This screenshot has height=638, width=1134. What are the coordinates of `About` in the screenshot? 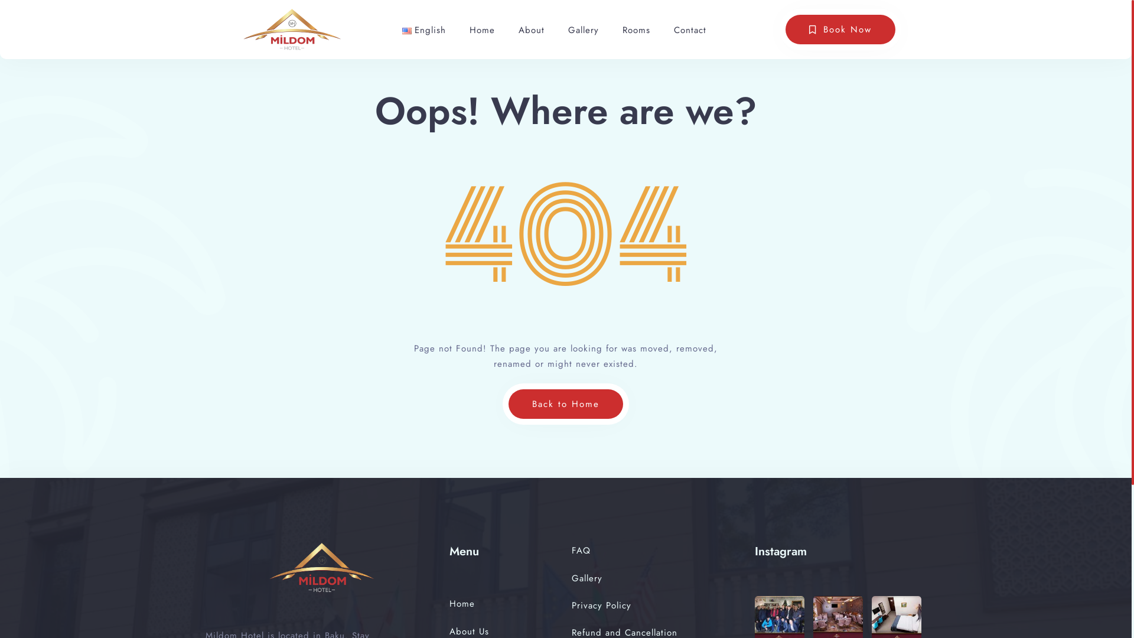 It's located at (532, 30).